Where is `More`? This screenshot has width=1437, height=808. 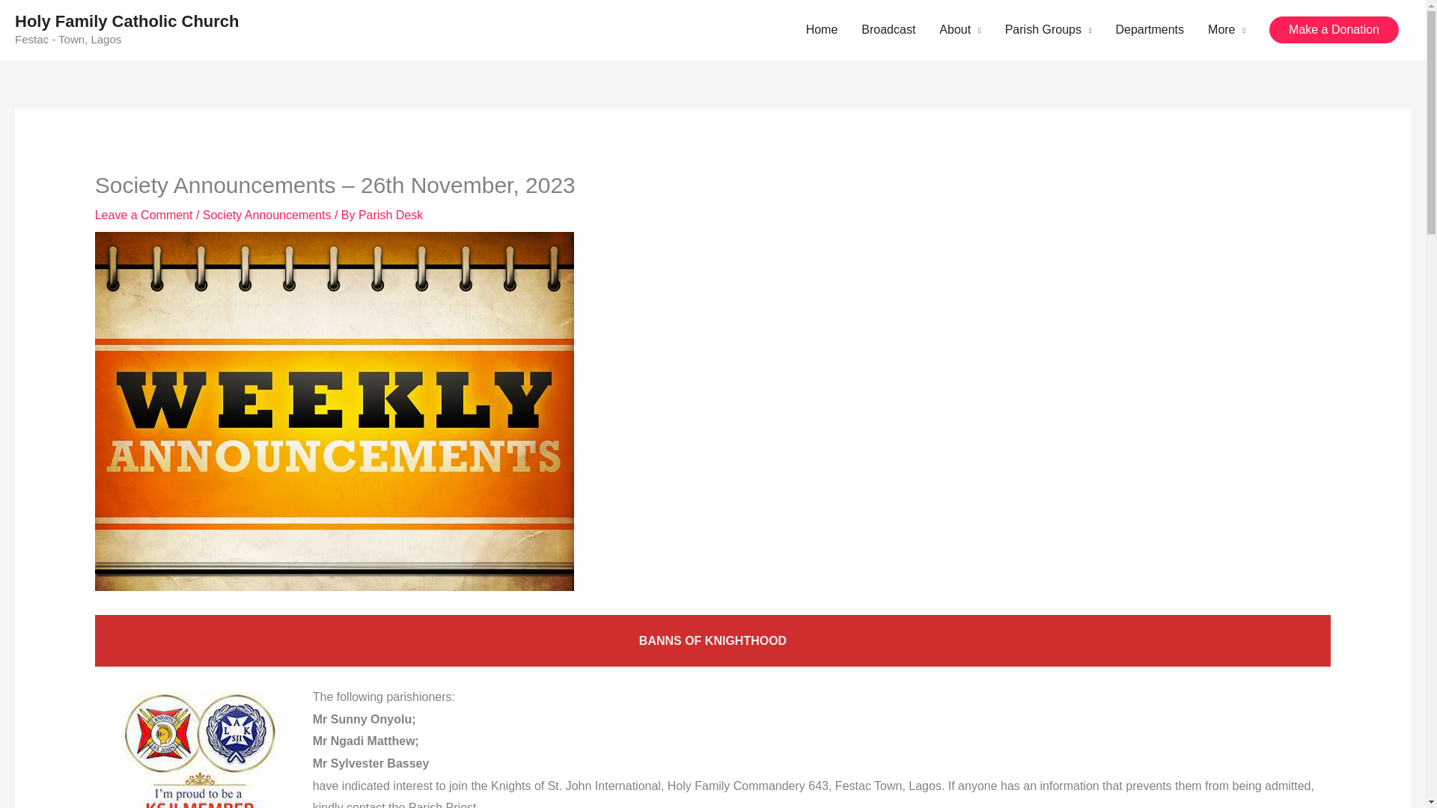
More is located at coordinates (1226, 30).